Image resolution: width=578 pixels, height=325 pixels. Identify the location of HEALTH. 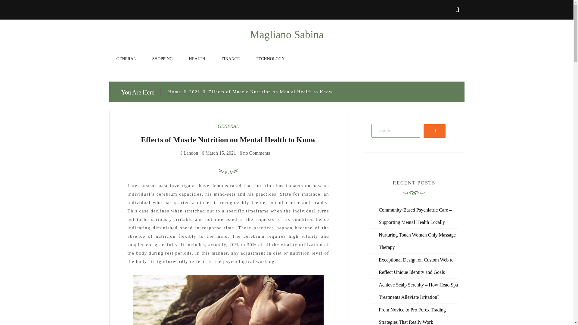
(197, 59).